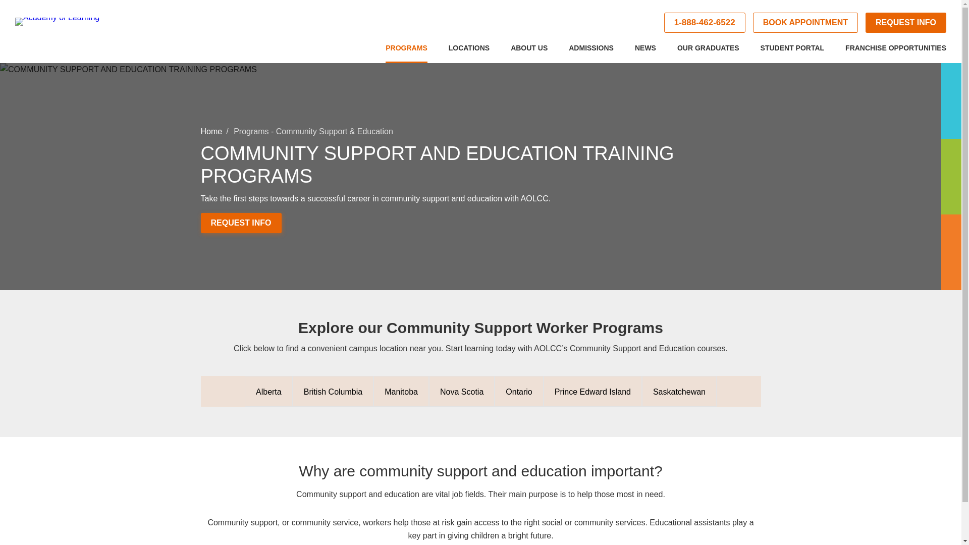  I want to click on Request Info, so click(905, 22).